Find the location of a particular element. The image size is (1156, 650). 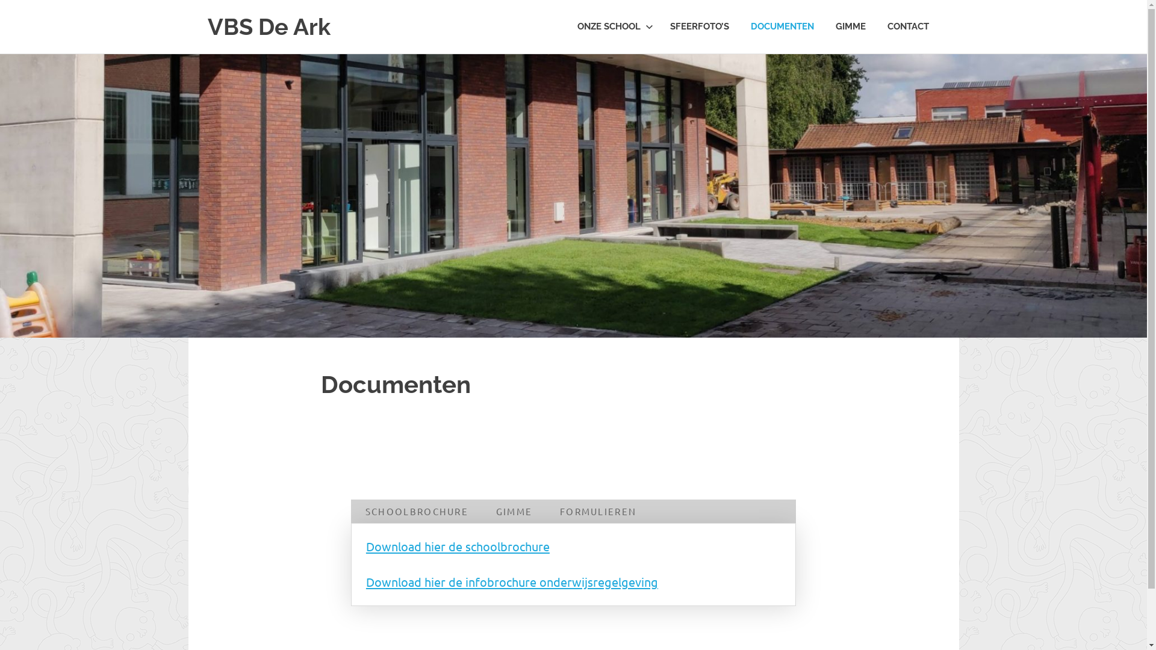

ONZE SCHOOL is located at coordinates (612, 26).